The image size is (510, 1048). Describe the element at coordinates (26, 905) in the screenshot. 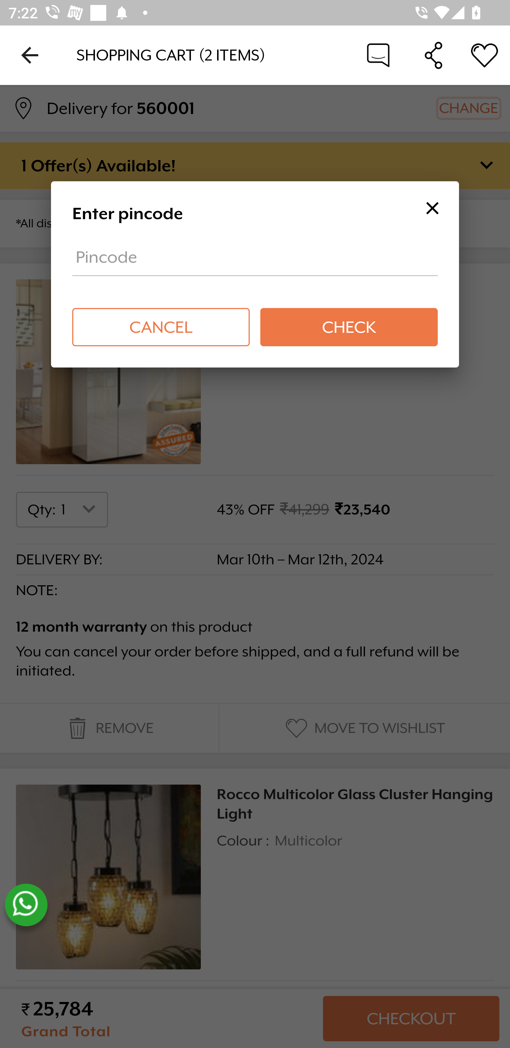

I see `whatsapp` at that location.